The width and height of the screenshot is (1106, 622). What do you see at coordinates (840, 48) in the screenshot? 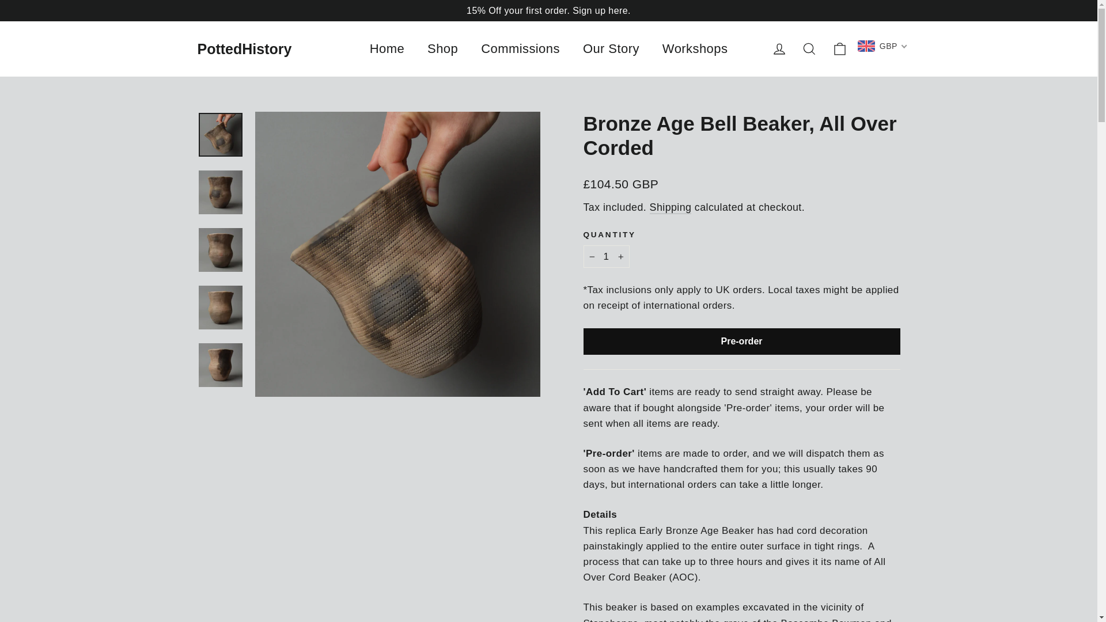
I see `Home` at bounding box center [840, 48].